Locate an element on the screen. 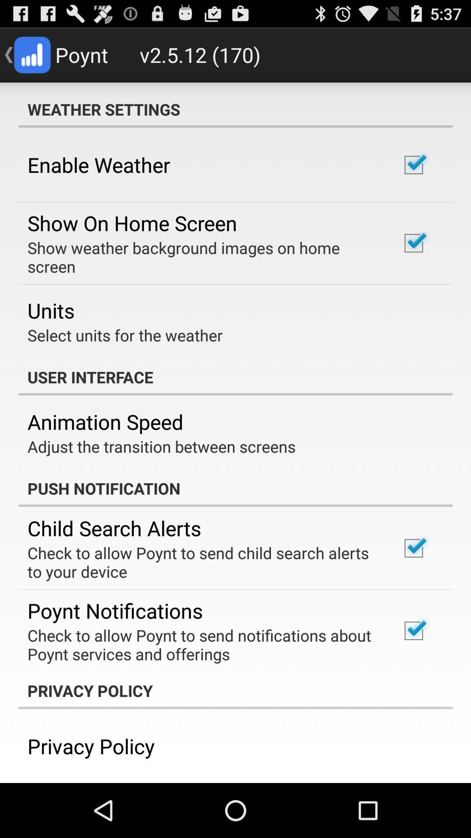 The height and width of the screenshot is (838, 471). click select units for app is located at coordinates (125, 335).